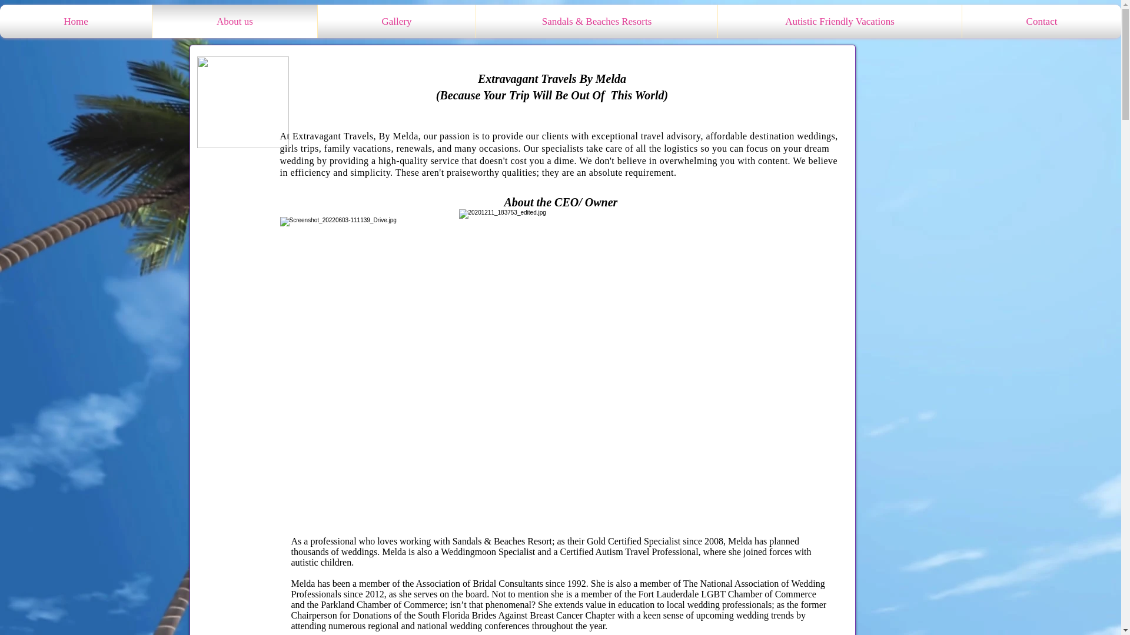  What do you see at coordinates (1042, 21) in the screenshot?
I see `Contact` at bounding box center [1042, 21].